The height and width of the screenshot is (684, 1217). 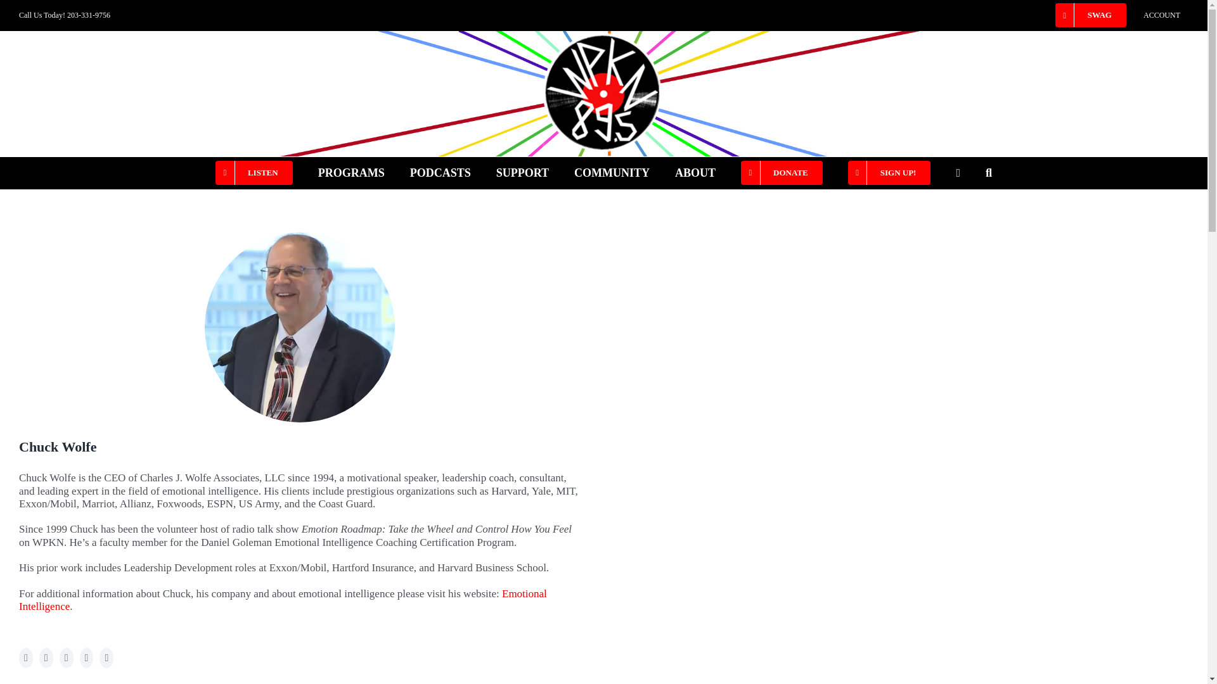 What do you see at coordinates (351, 173) in the screenshot?
I see `PROGRAMS` at bounding box center [351, 173].